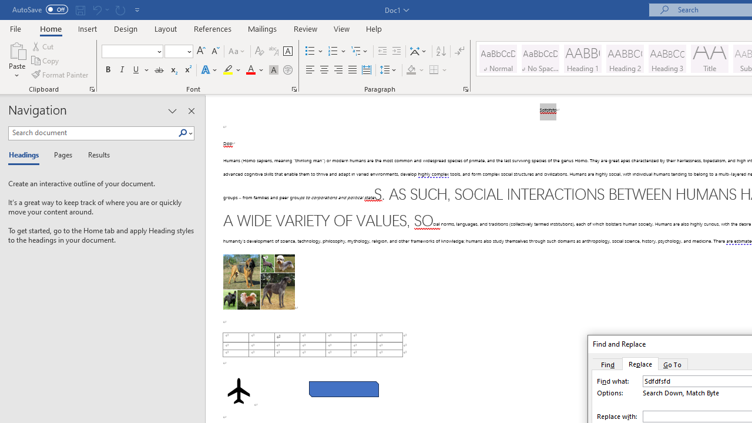 The image size is (752, 423). Describe the element at coordinates (333, 52) in the screenshot. I see `Numbering` at that location.